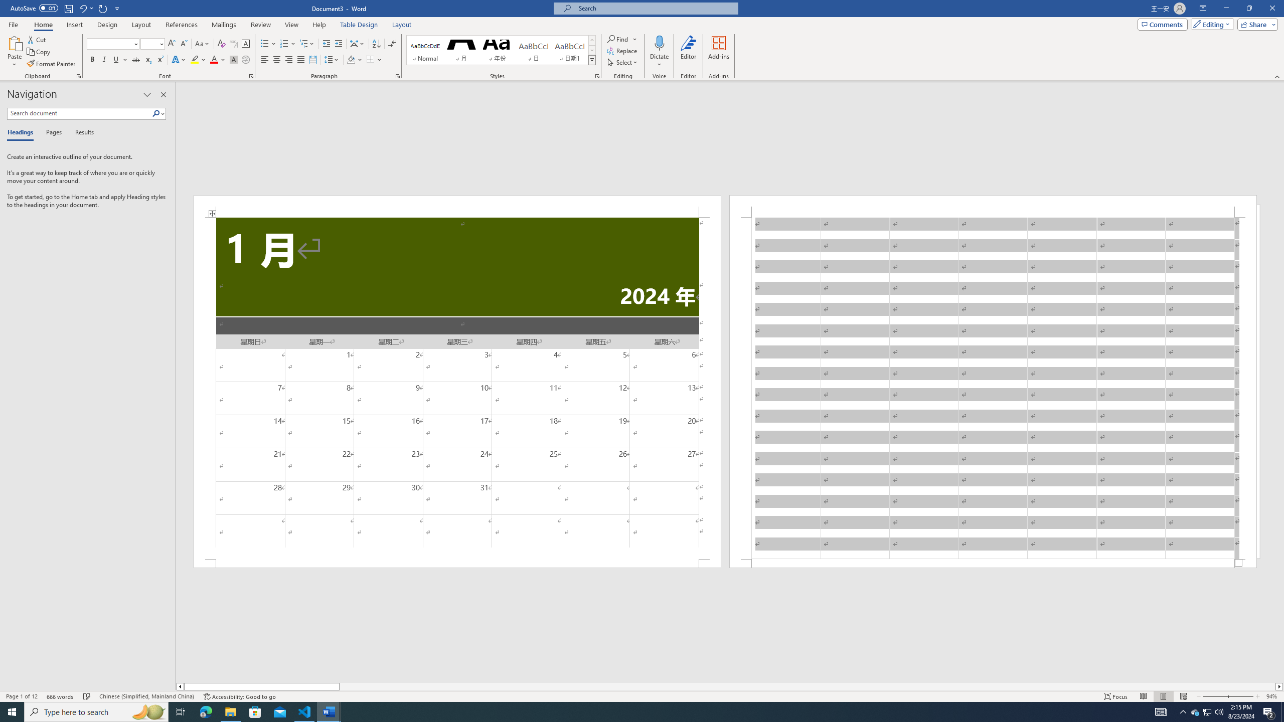 The image size is (1284, 722). What do you see at coordinates (592, 40) in the screenshot?
I see `Row up` at bounding box center [592, 40].